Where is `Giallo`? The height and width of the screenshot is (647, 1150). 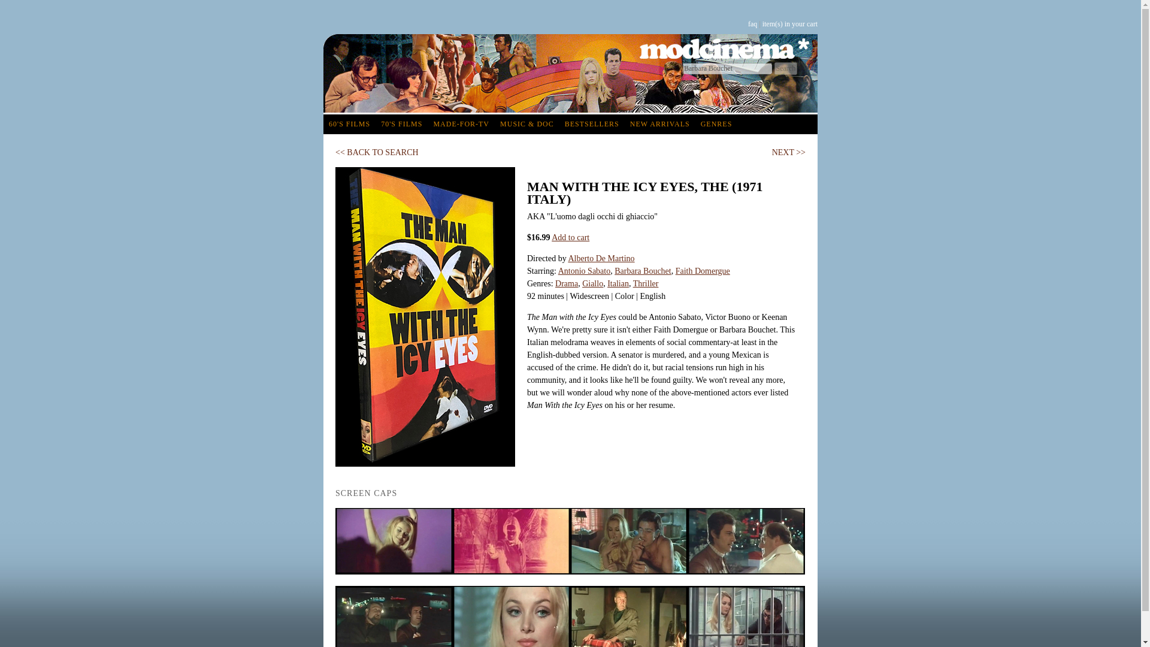 Giallo is located at coordinates (592, 283).